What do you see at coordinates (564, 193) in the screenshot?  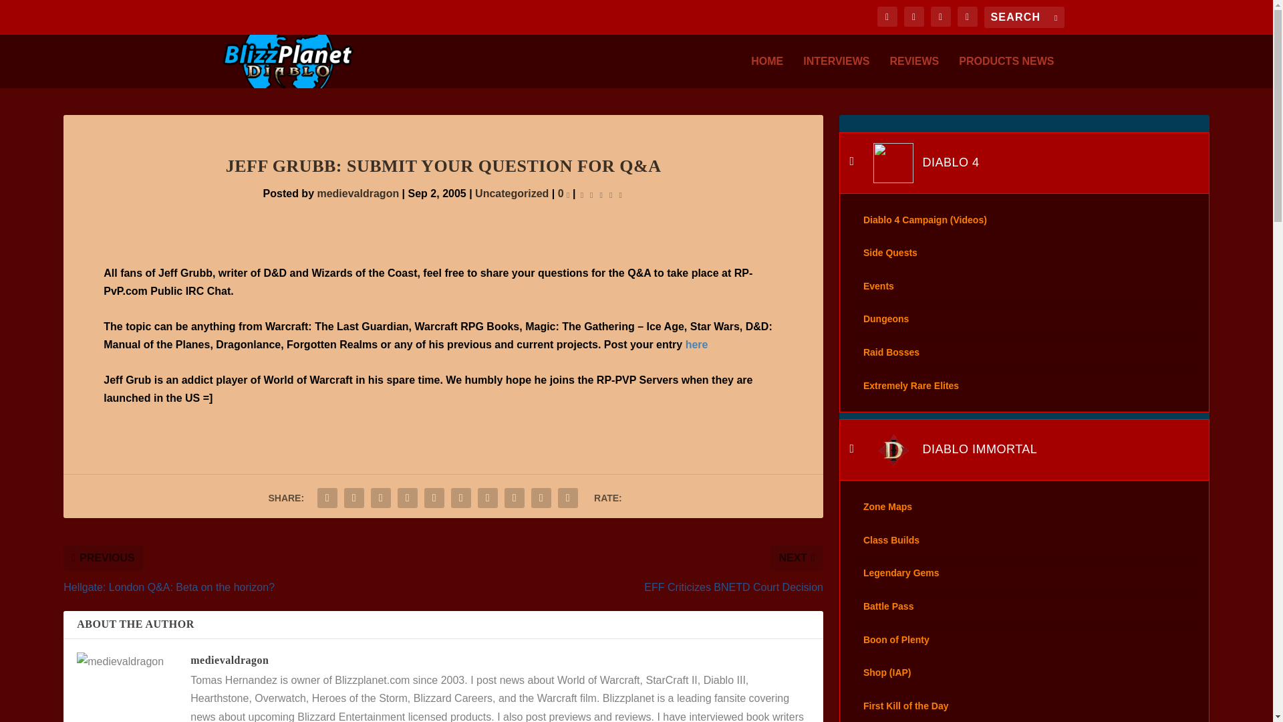 I see `0` at bounding box center [564, 193].